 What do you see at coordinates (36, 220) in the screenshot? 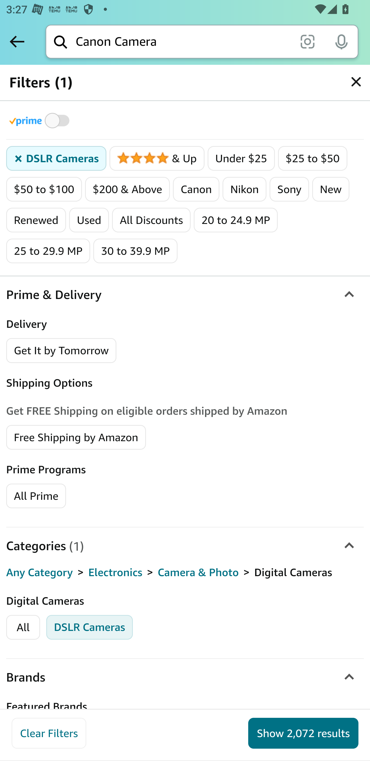
I see `Renewed` at bounding box center [36, 220].